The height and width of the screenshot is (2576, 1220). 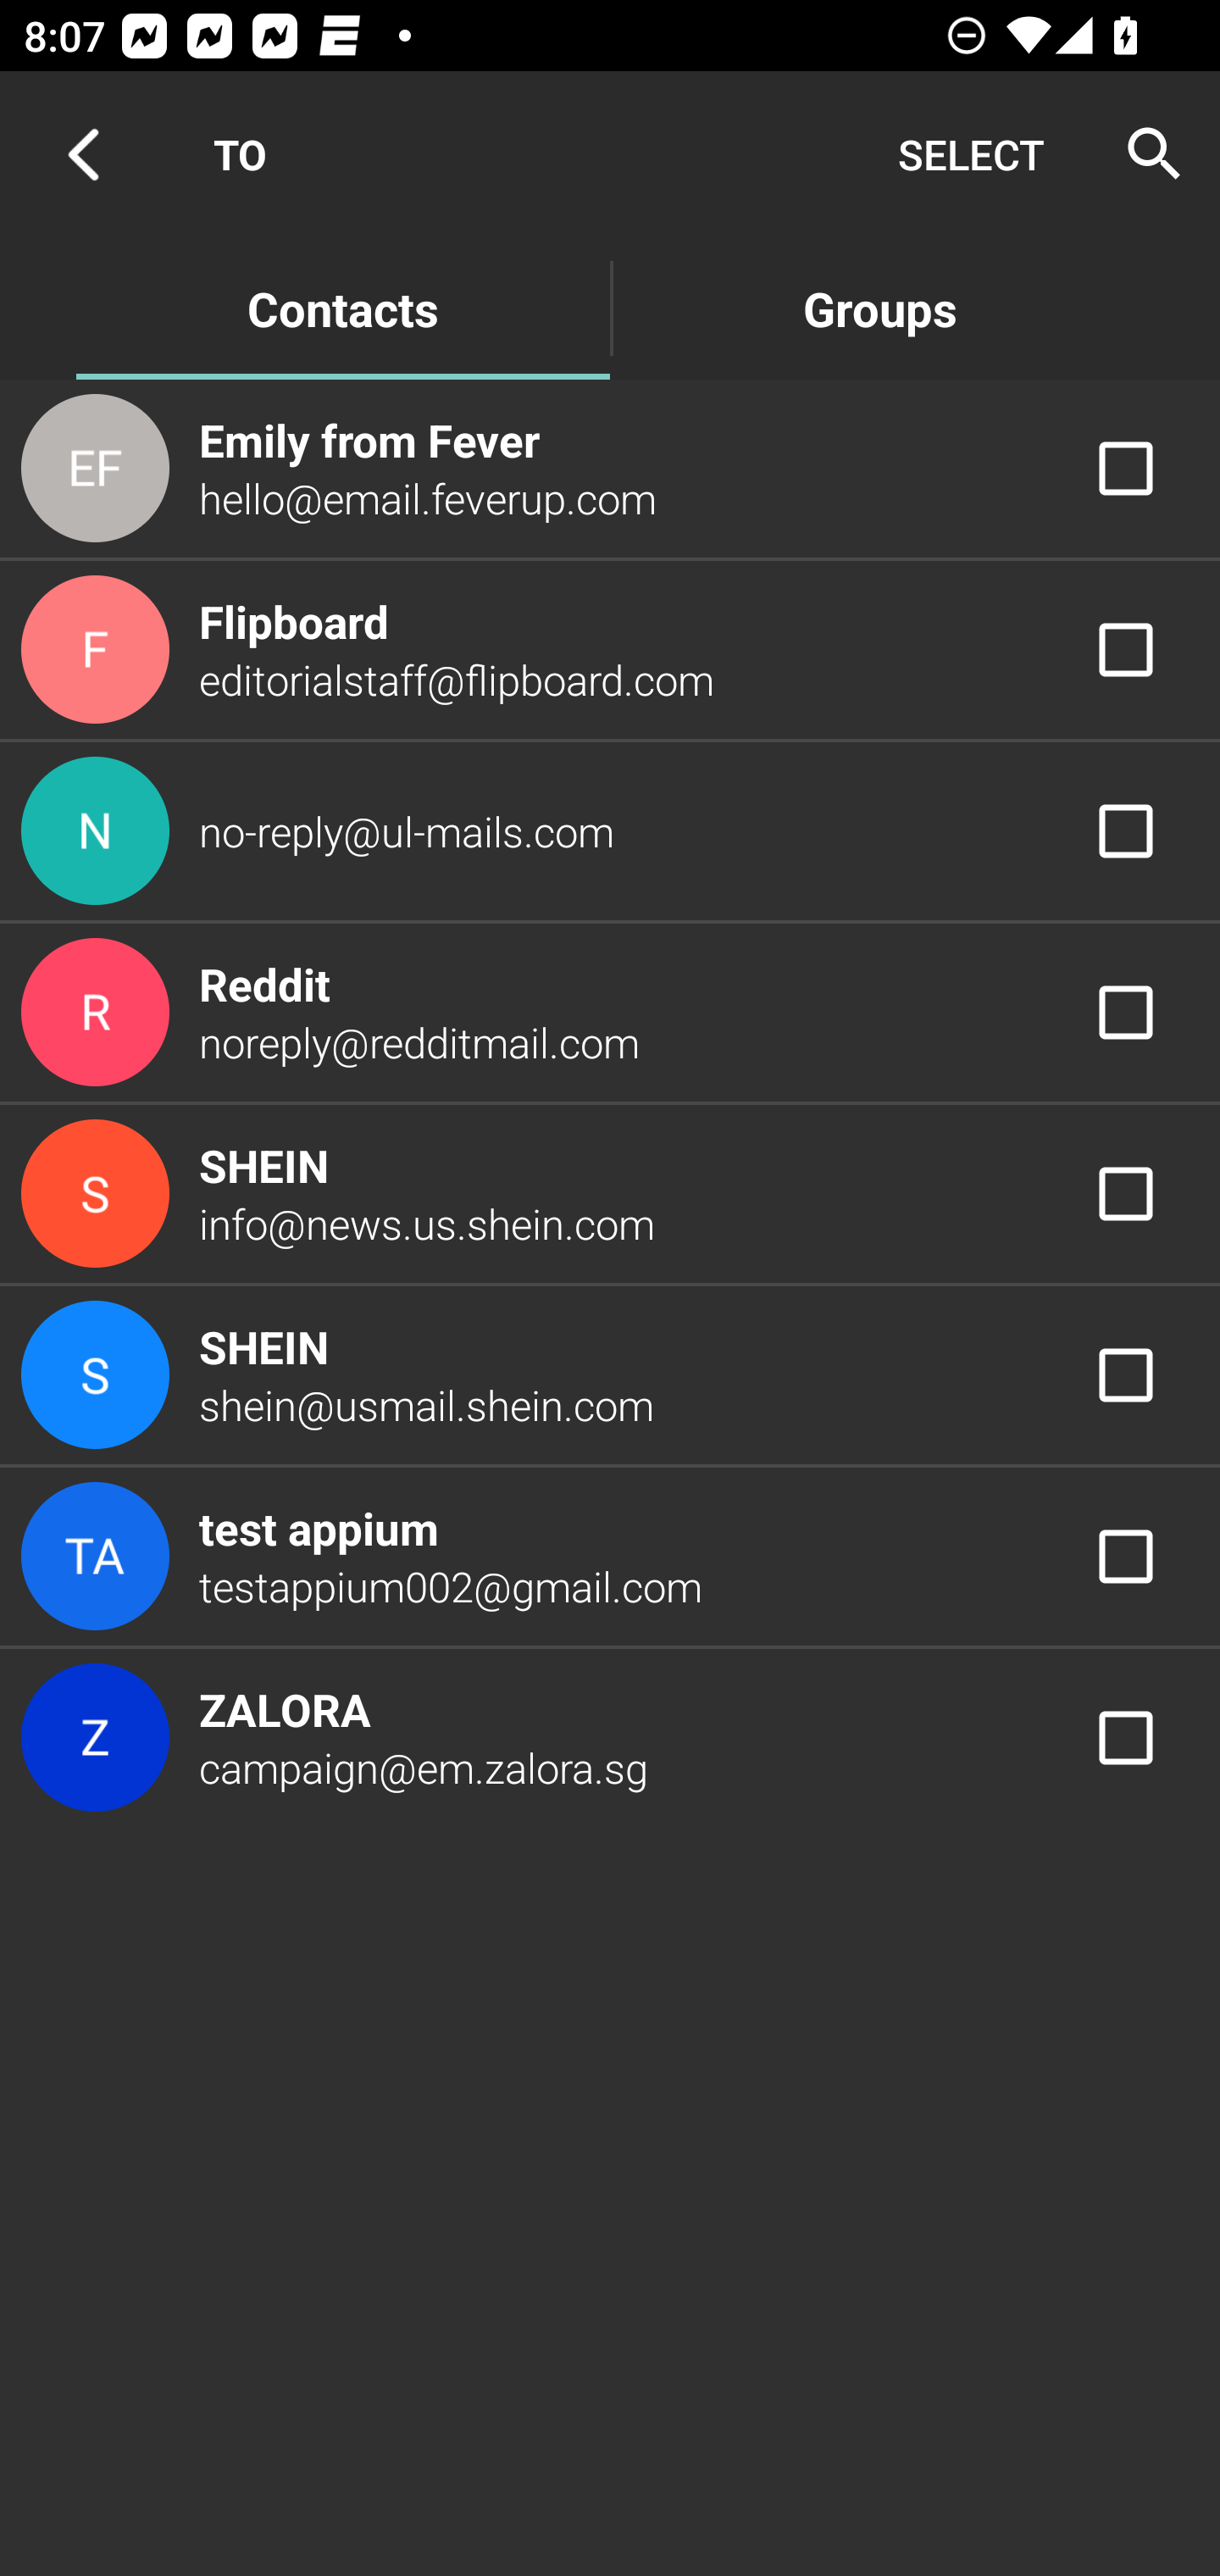 I want to click on Groups, so click(x=879, y=307).